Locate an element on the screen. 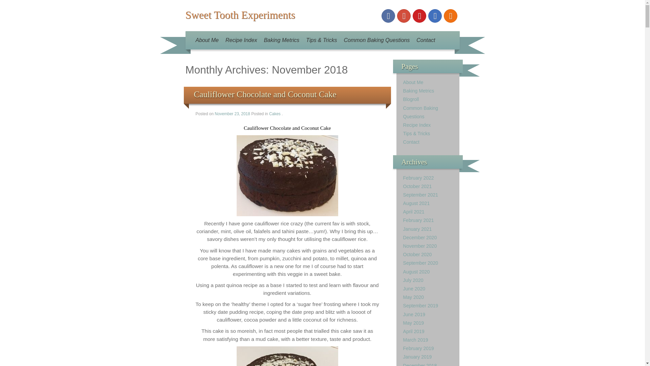 Image resolution: width=650 pixels, height=366 pixels. Cakes is located at coordinates (275, 114).